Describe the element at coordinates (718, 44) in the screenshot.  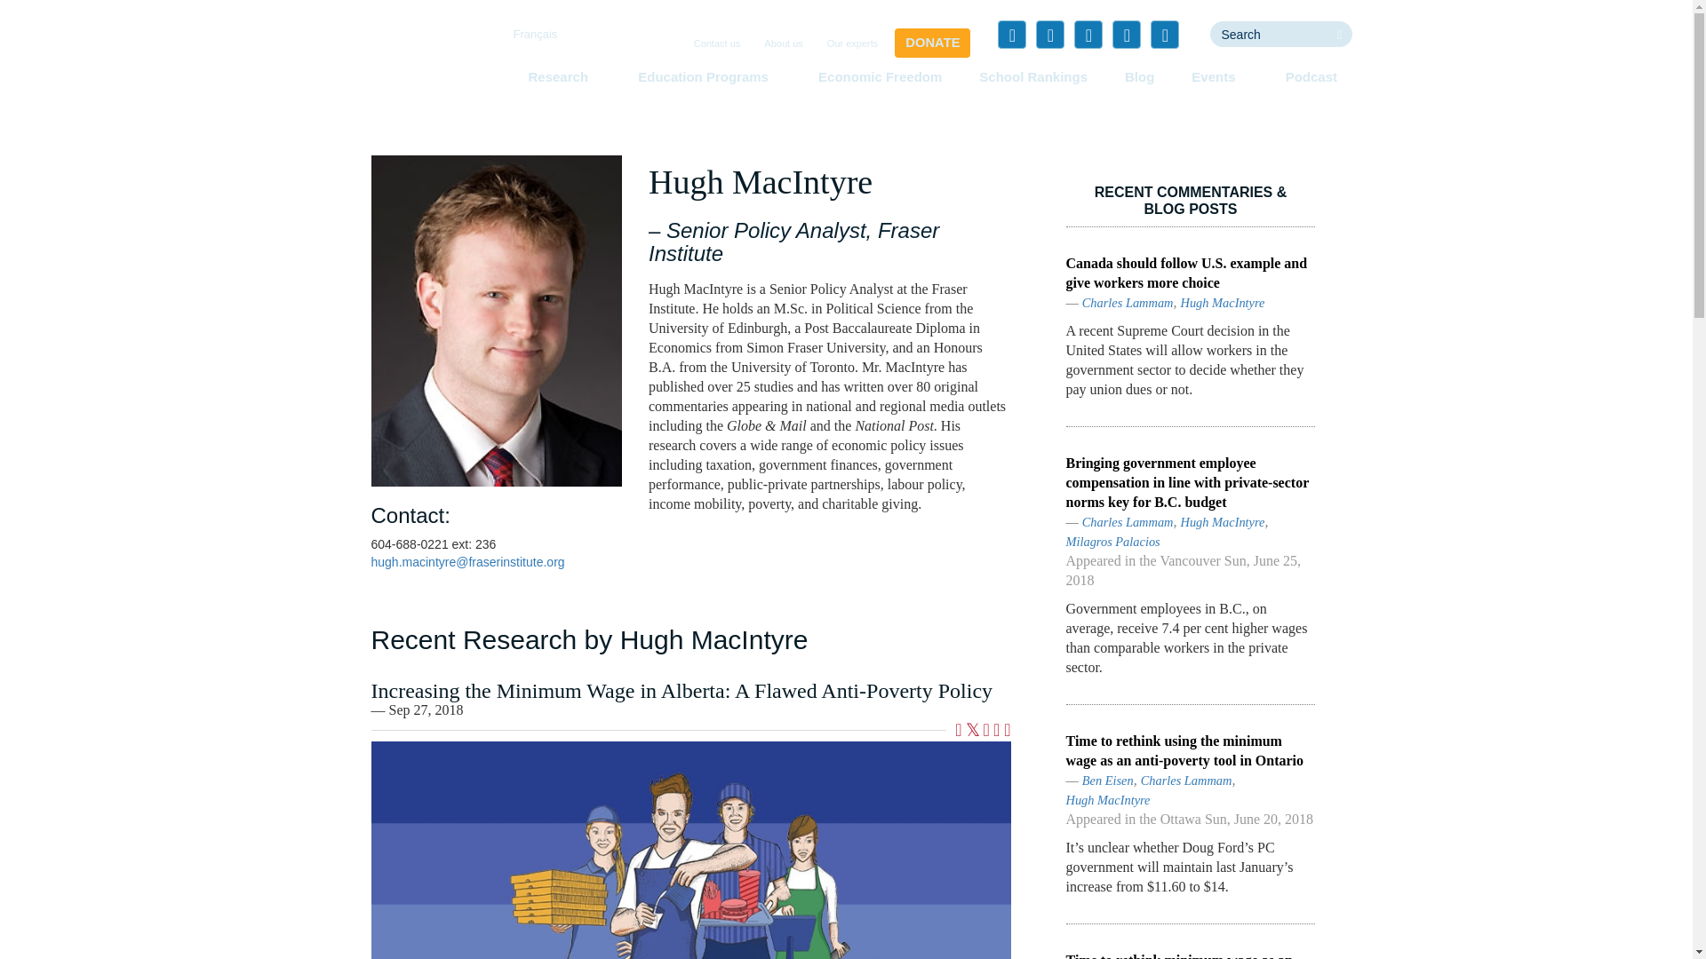
I see `Contact us` at that location.